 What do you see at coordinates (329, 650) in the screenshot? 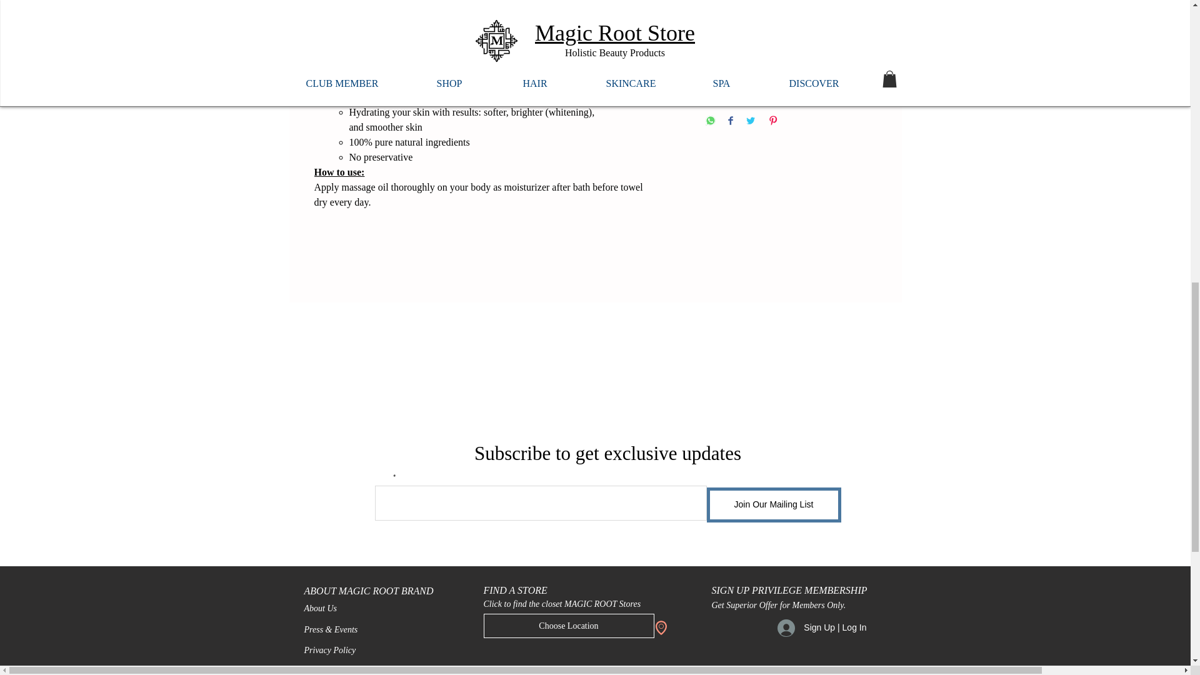
I see `Privacy Policy` at bounding box center [329, 650].